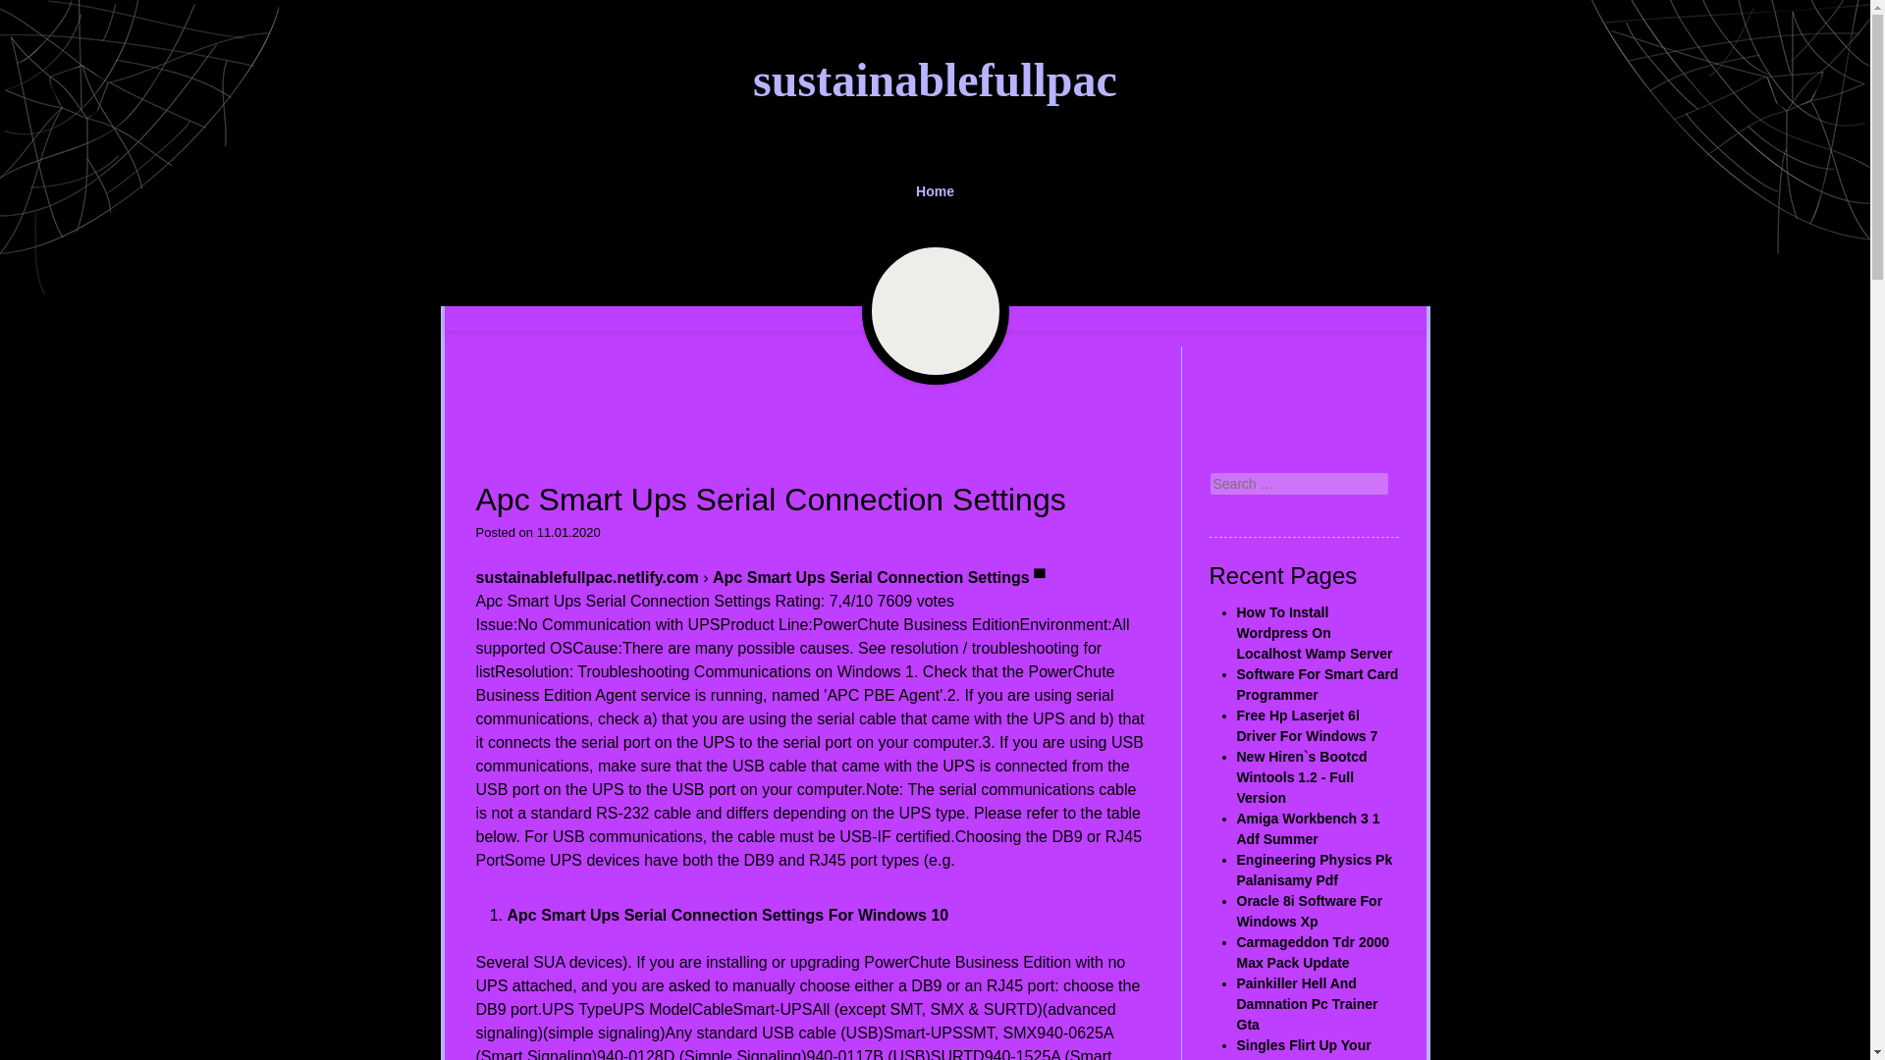  Describe the element at coordinates (935, 80) in the screenshot. I see `sustainablefullpac` at that location.